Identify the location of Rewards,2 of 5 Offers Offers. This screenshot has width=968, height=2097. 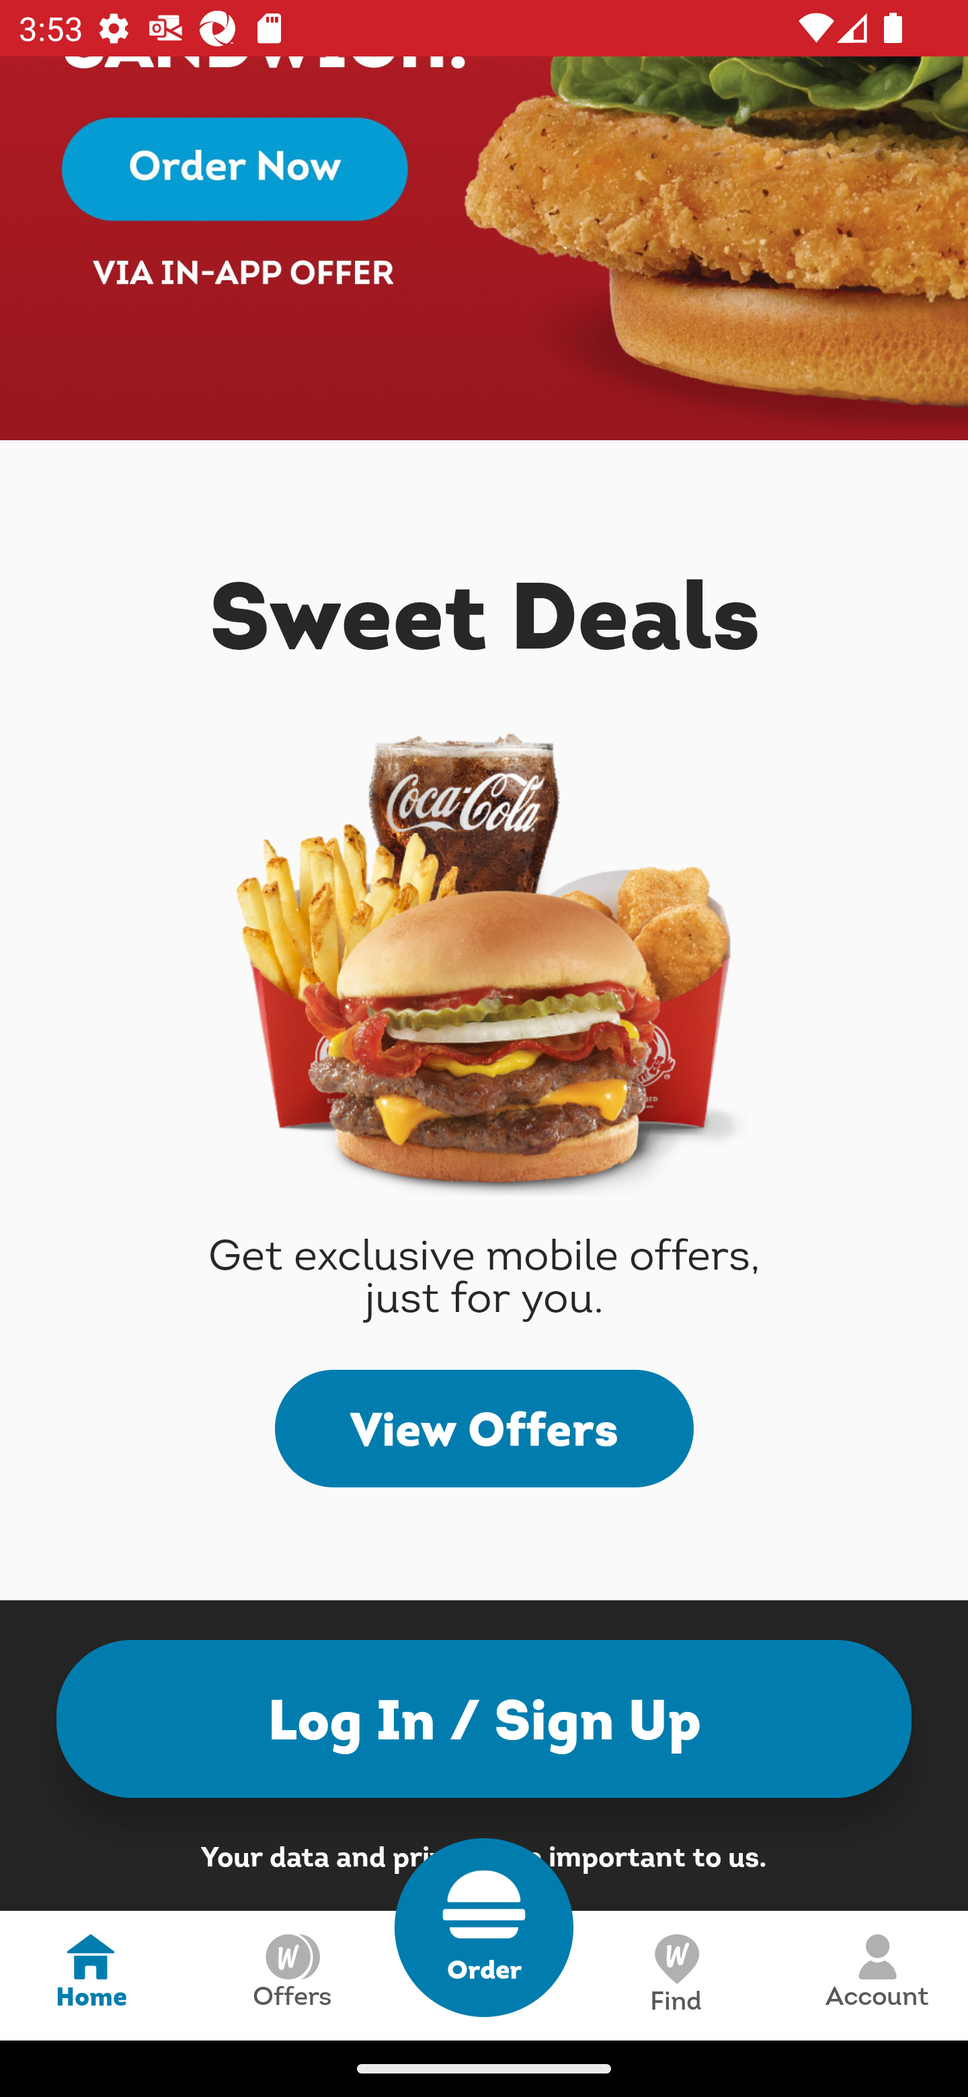
(292, 1975).